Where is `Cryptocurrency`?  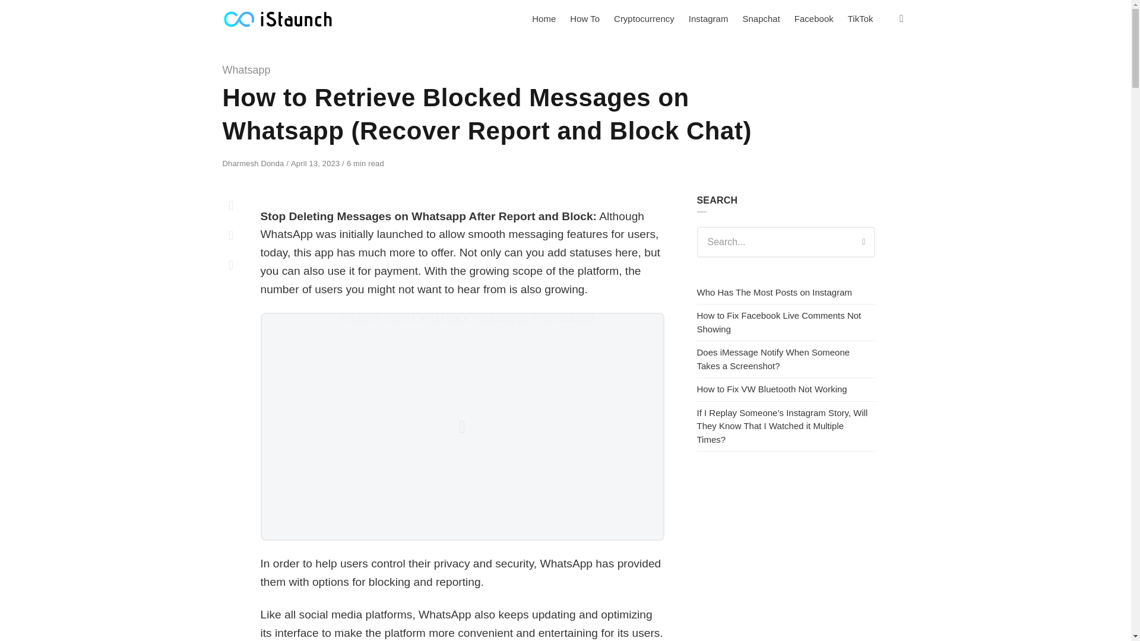 Cryptocurrency is located at coordinates (644, 19).